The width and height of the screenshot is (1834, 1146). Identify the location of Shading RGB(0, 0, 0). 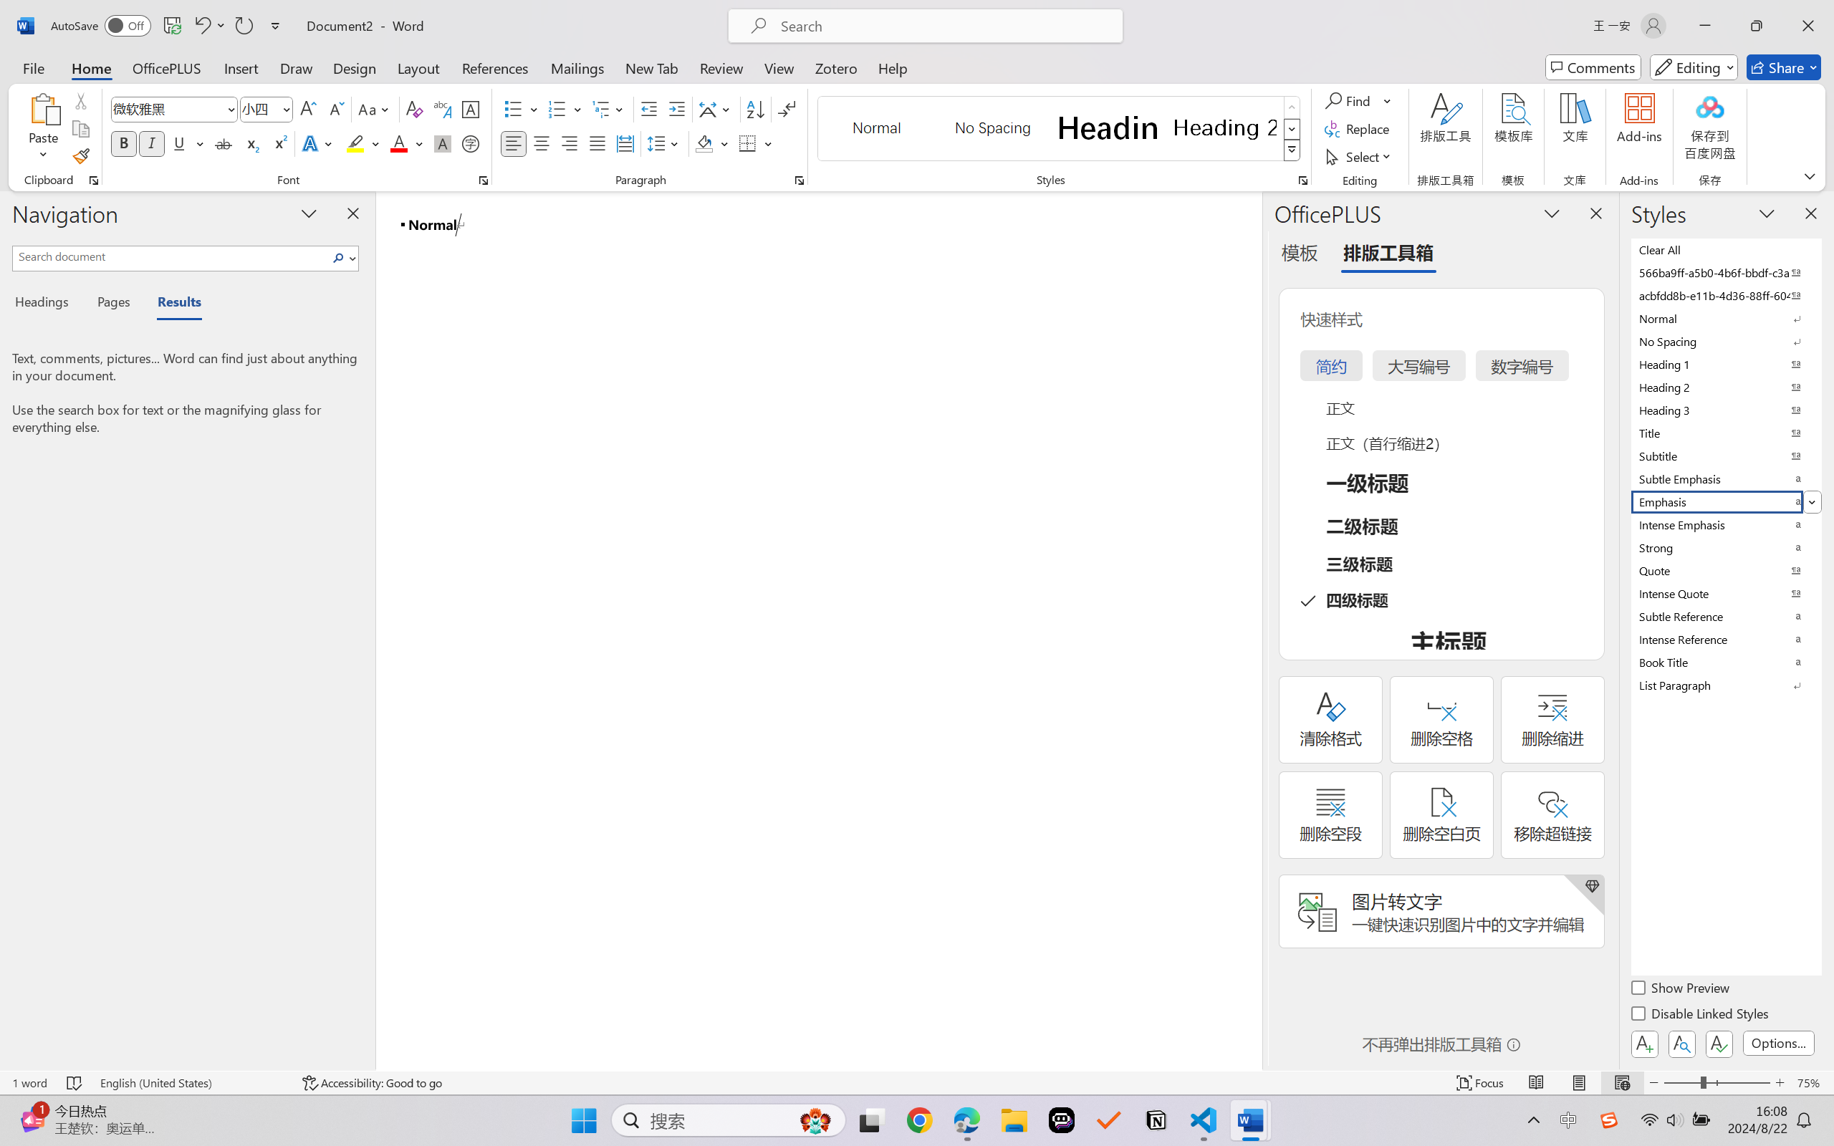
(704, 143).